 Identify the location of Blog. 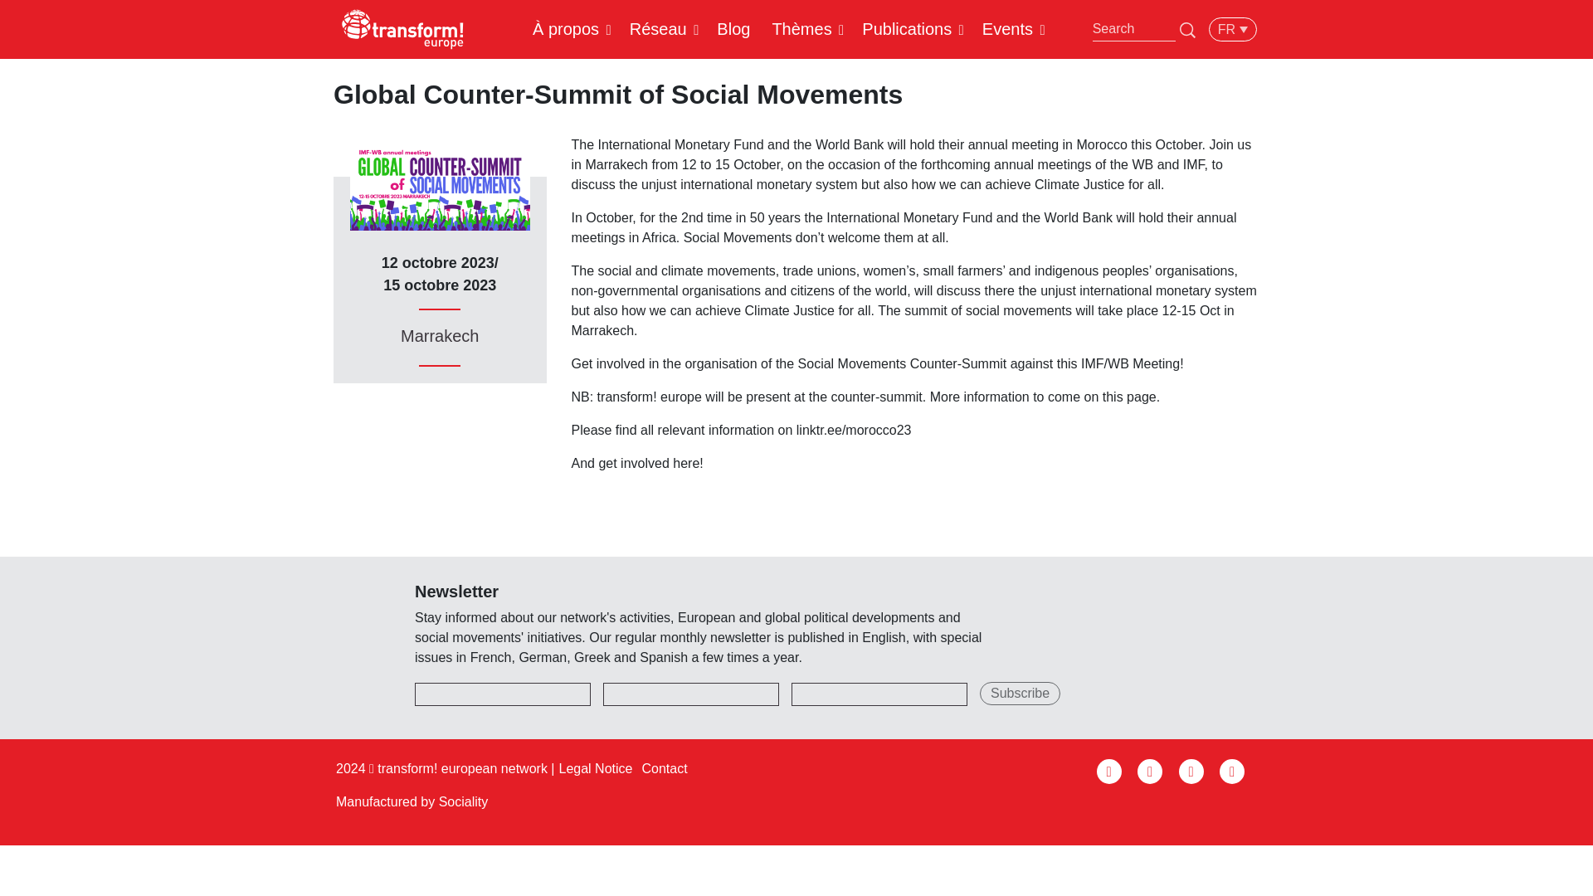
(733, 28).